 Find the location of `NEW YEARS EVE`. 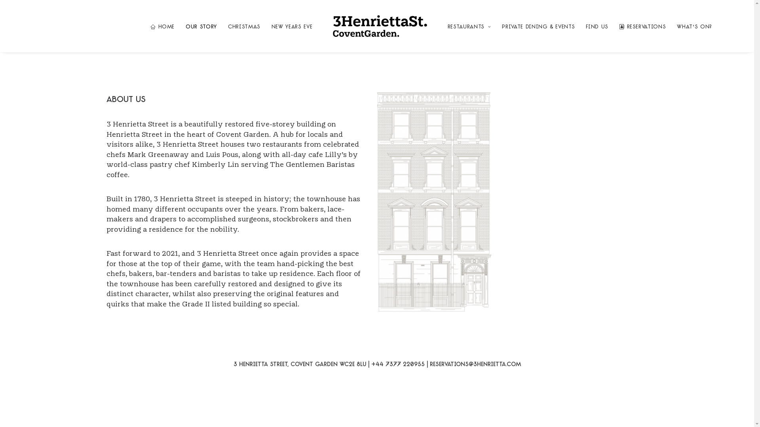

NEW YEARS EVE is located at coordinates (292, 26).